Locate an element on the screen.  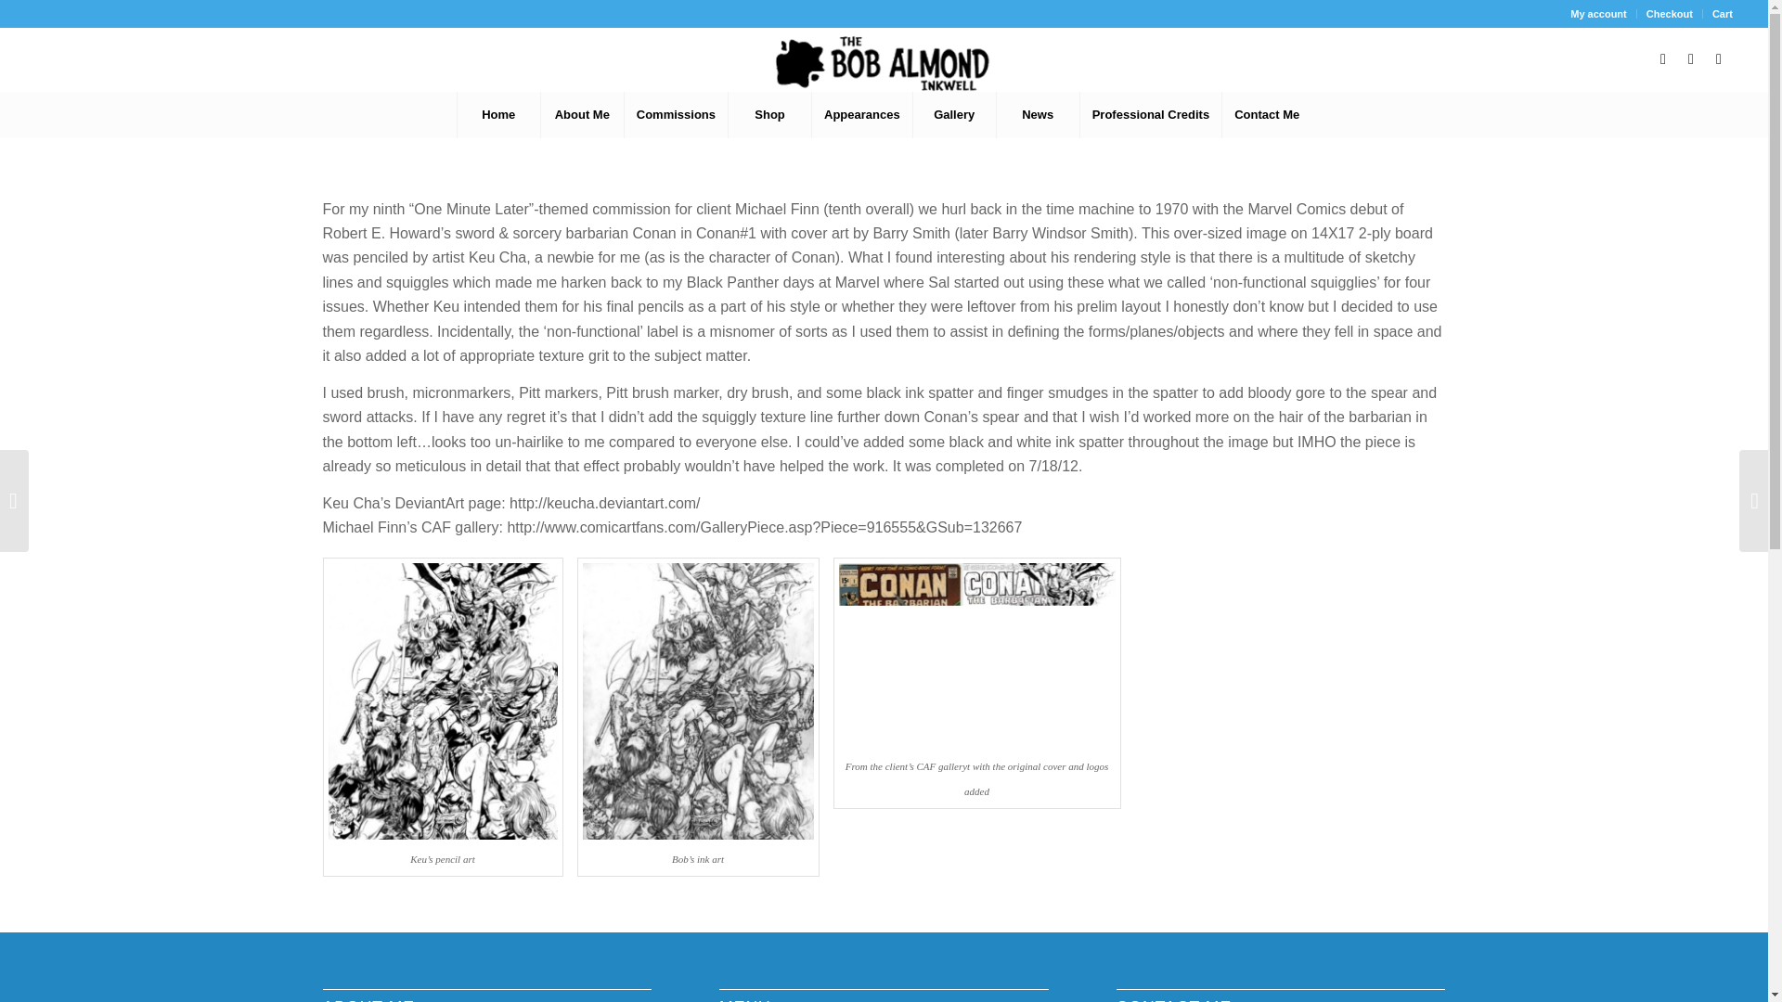
bob-almond-logo is located at coordinates (884, 63).